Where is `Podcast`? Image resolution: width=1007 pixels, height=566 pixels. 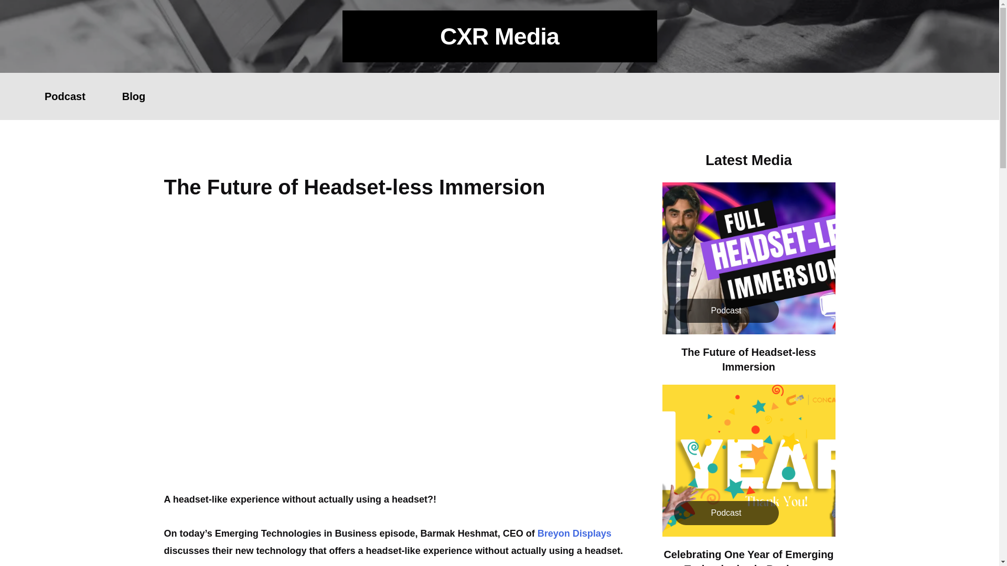
Podcast is located at coordinates (726, 513).